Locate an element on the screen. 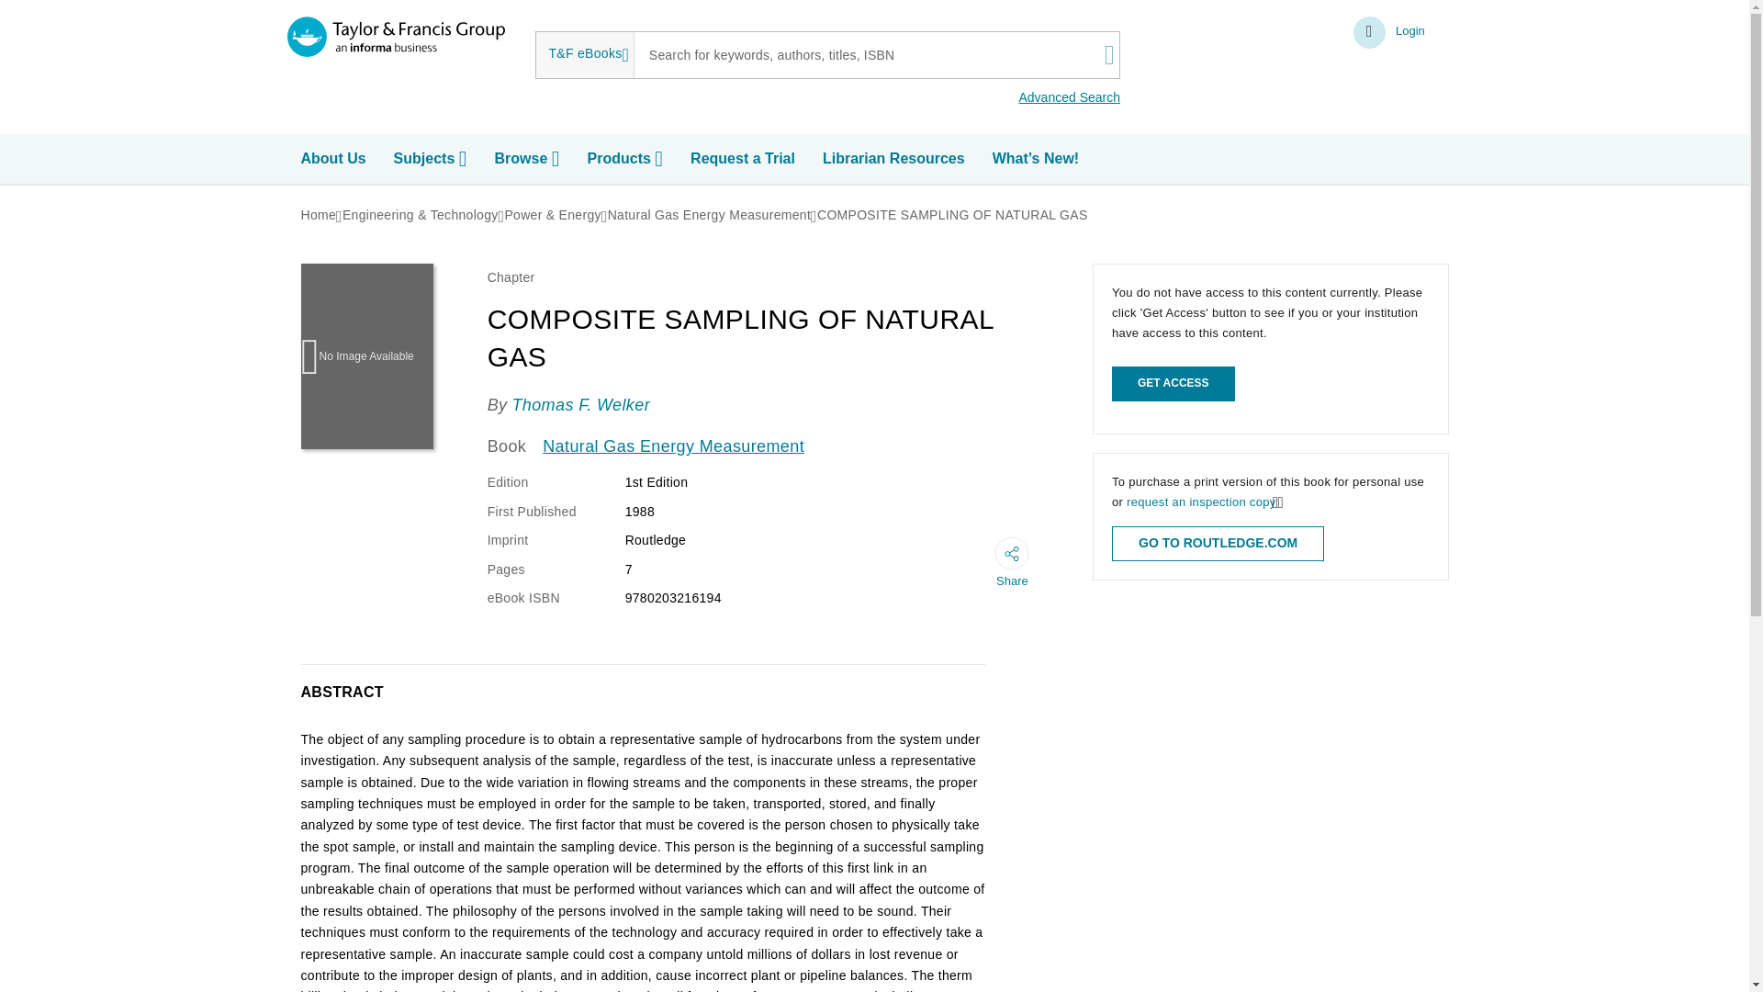 The width and height of the screenshot is (1763, 992). Subjects is located at coordinates (432, 159).